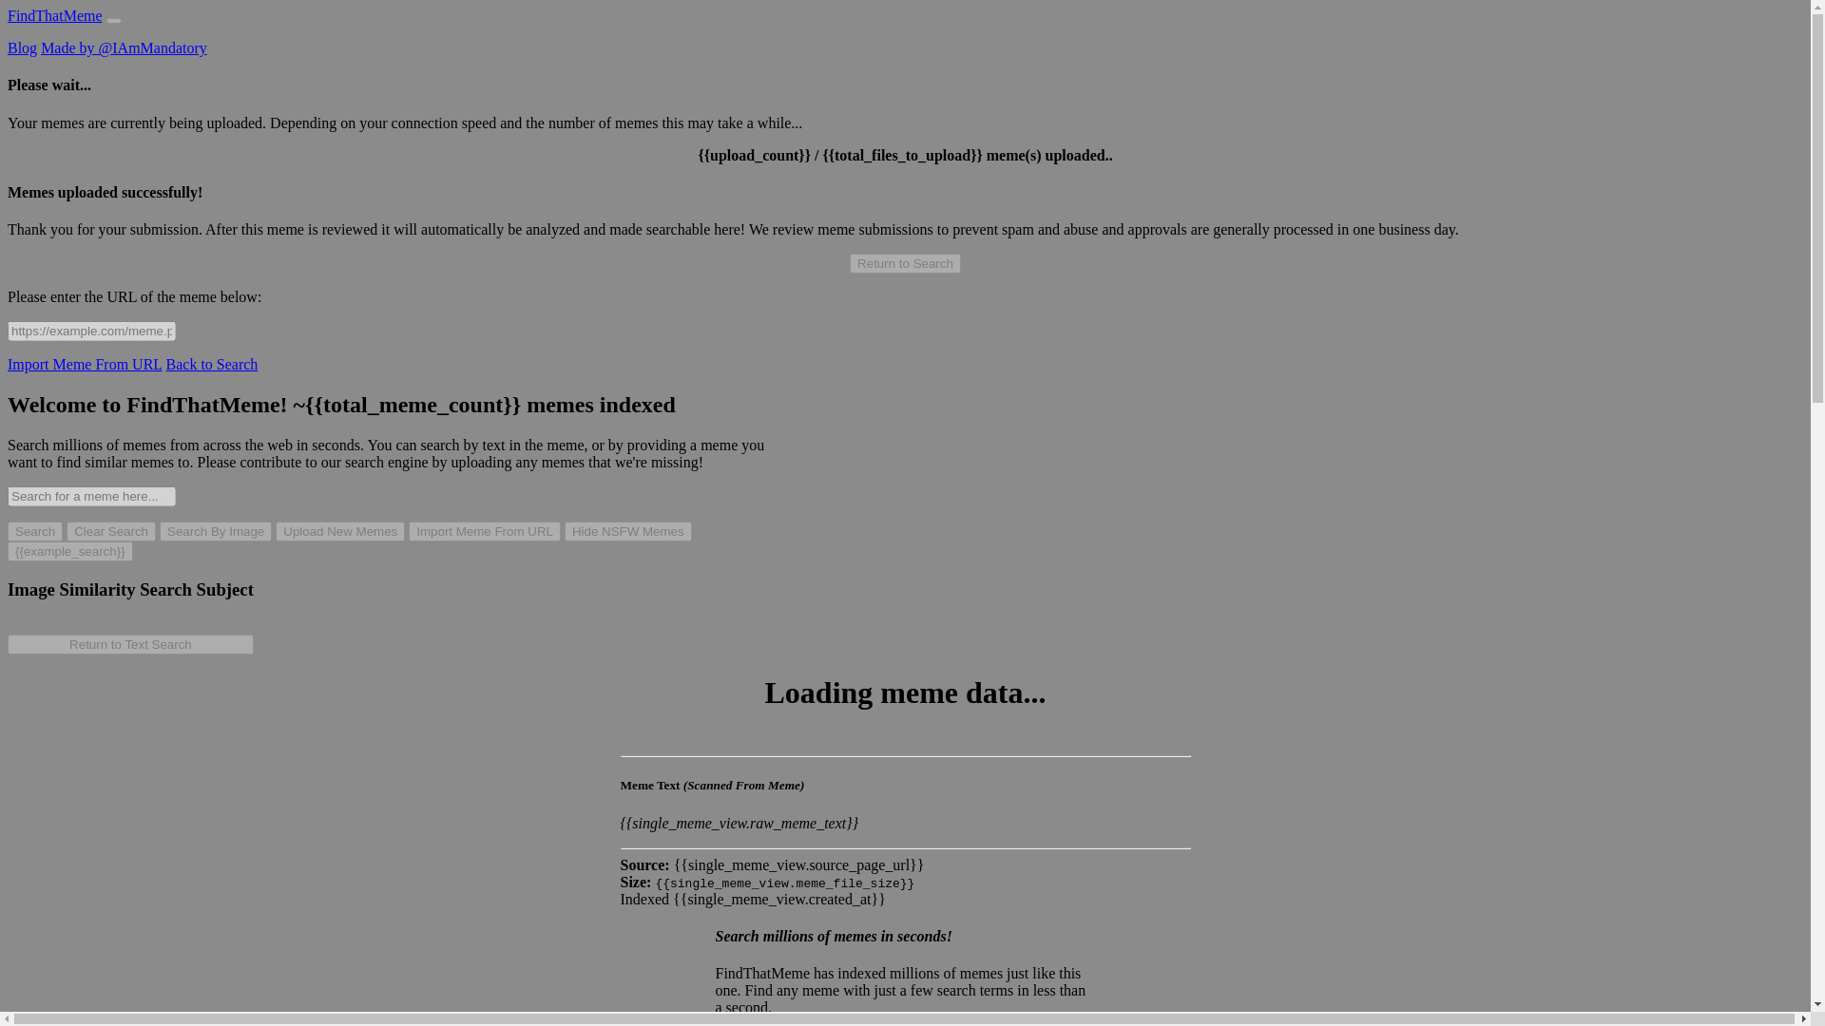 The width and height of the screenshot is (1825, 1026). What do you see at coordinates (627, 531) in the screenshot?
I see `Hide NSFW Memes` at bounding box center [627, 531].